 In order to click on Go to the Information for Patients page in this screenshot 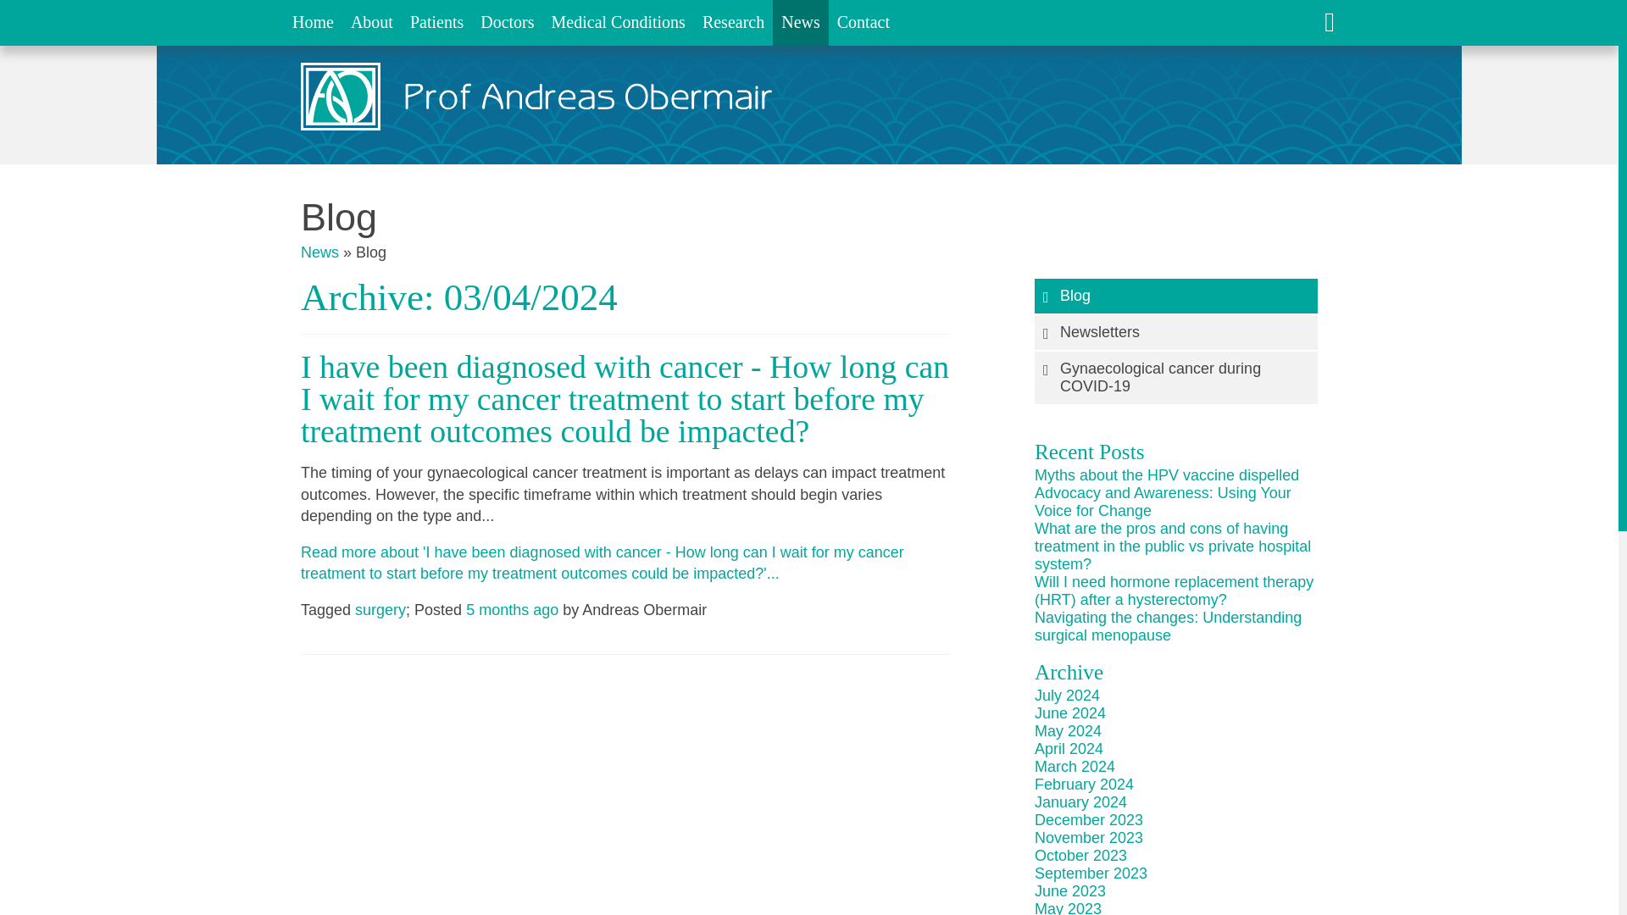, I will do `click(436, 23)`.